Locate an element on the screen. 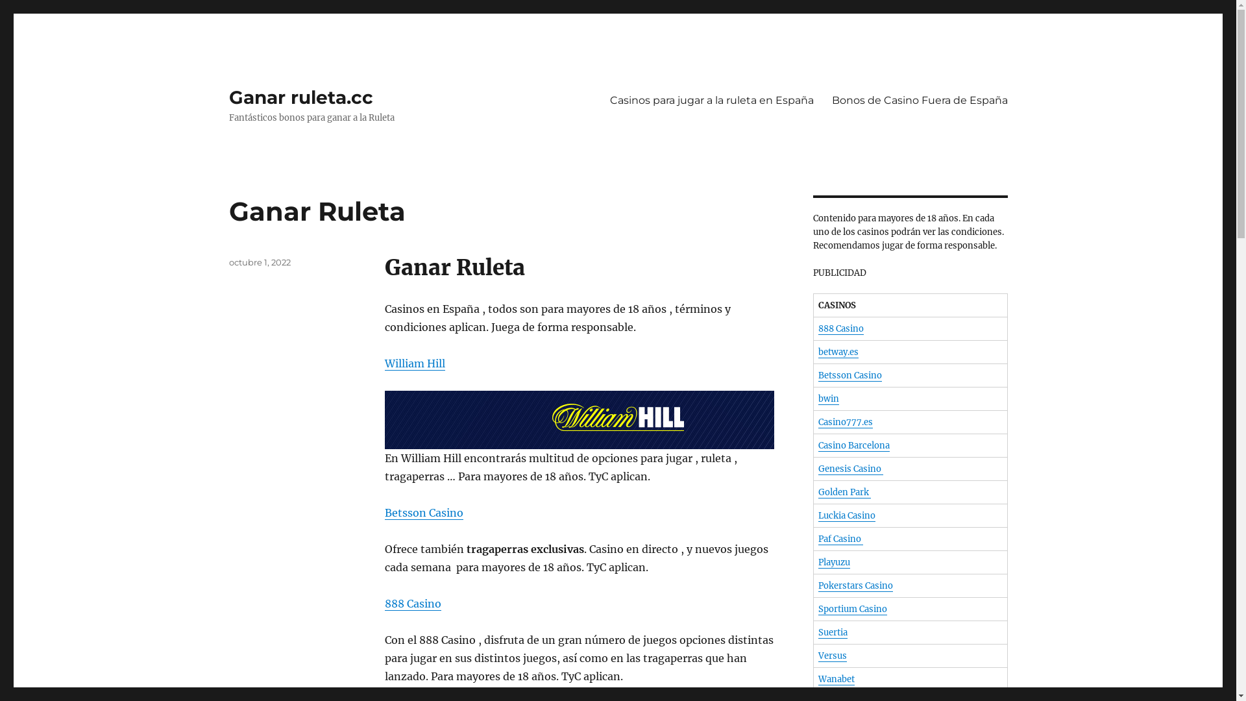  888 Casino is located at coordinates (840, 328).